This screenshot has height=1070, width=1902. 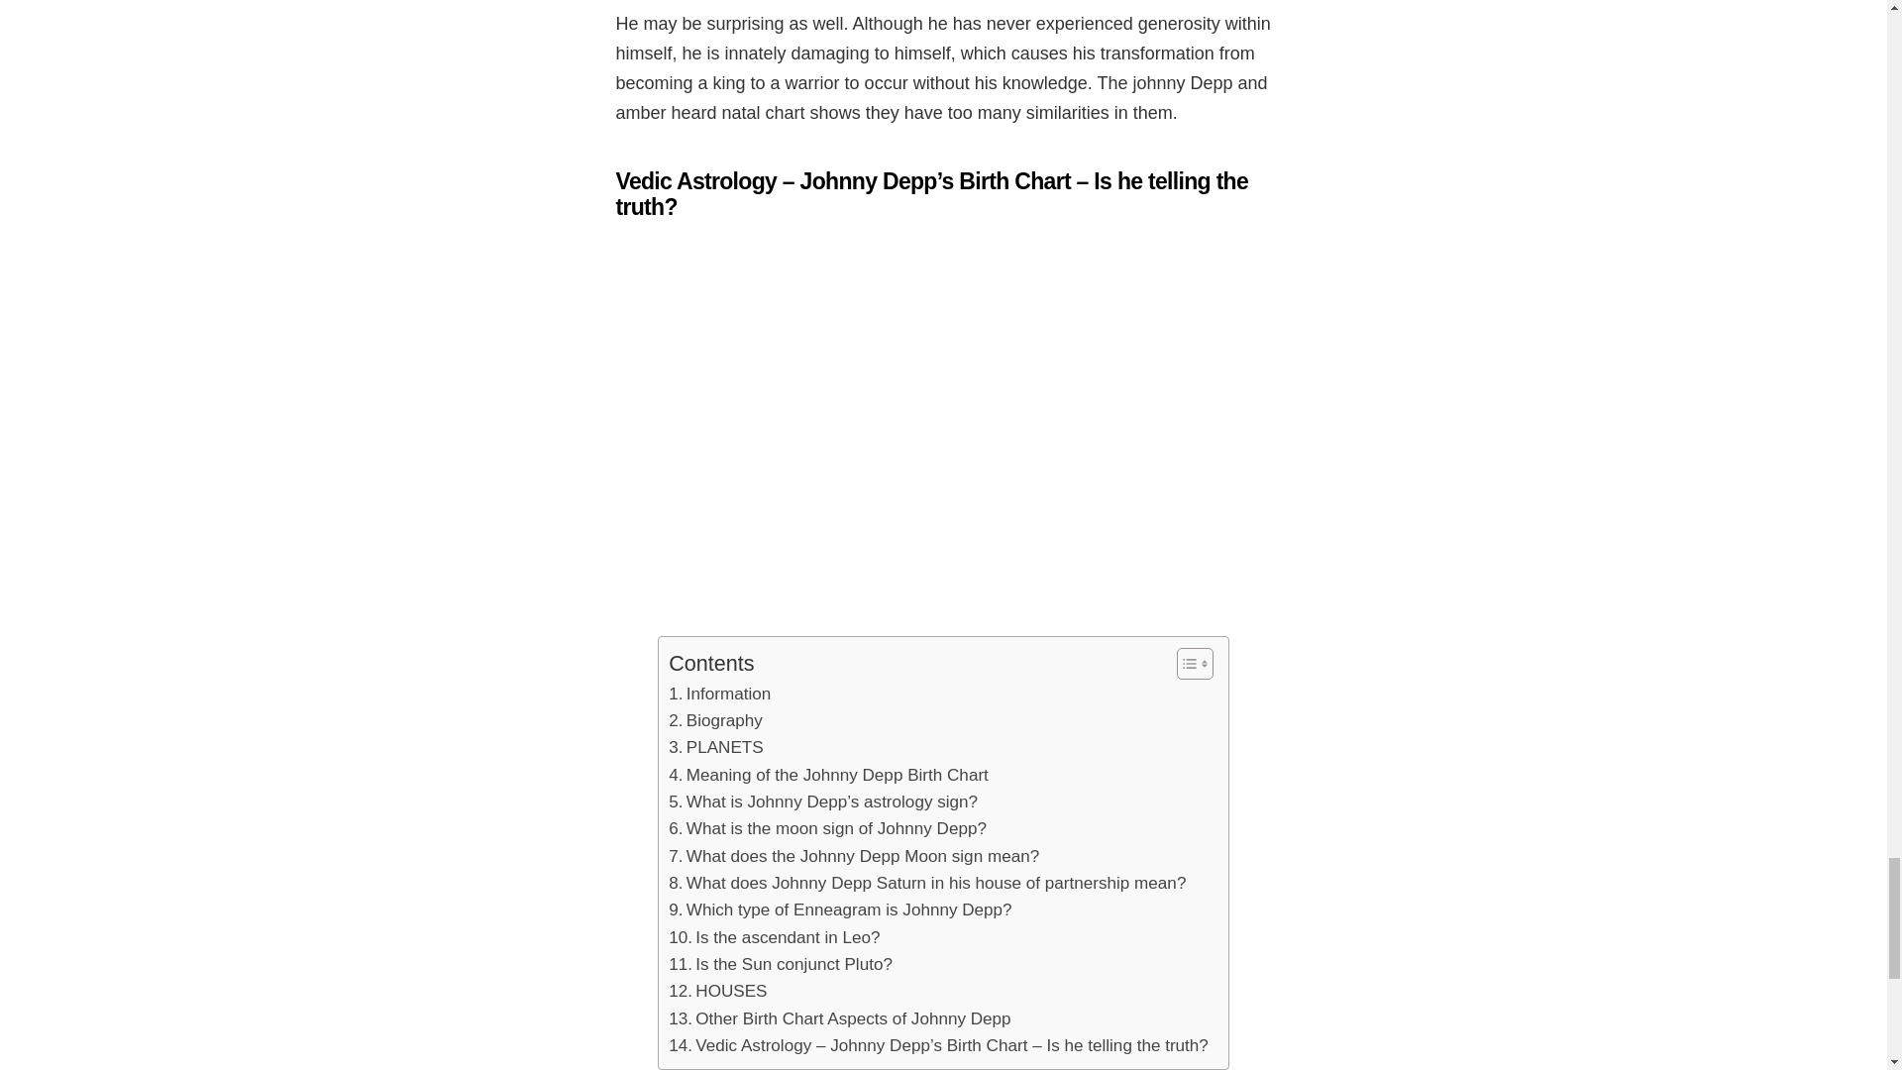 I want to click on Is the ascendant in Leo?, so click(x=774, y=937).